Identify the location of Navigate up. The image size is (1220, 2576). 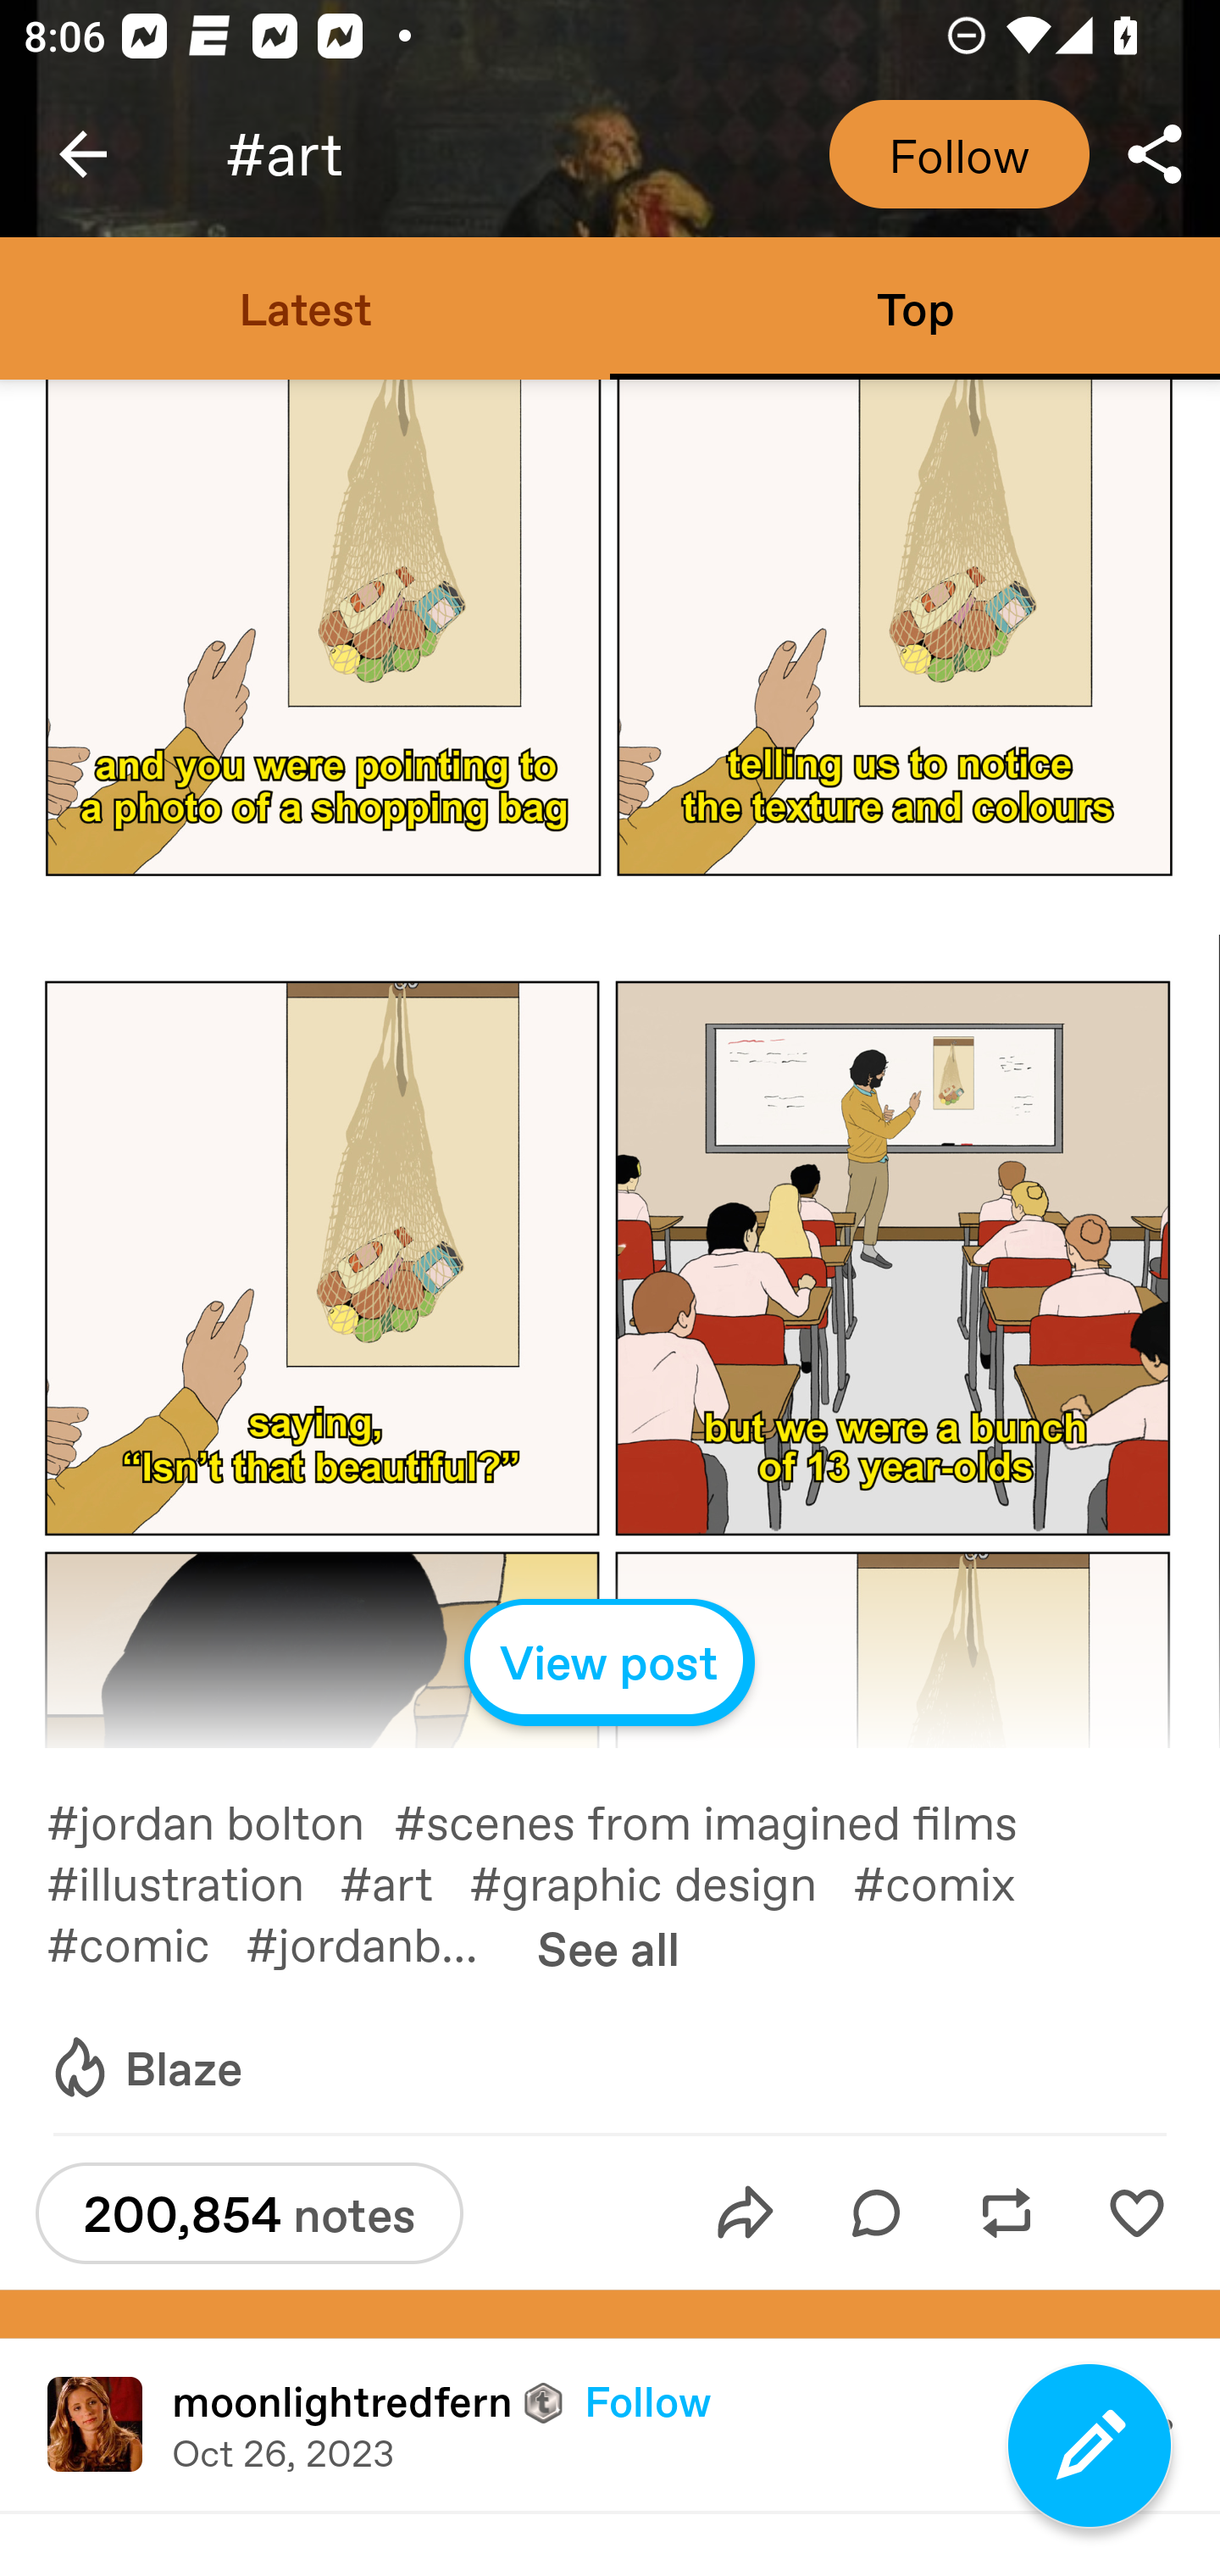
(83, 154).